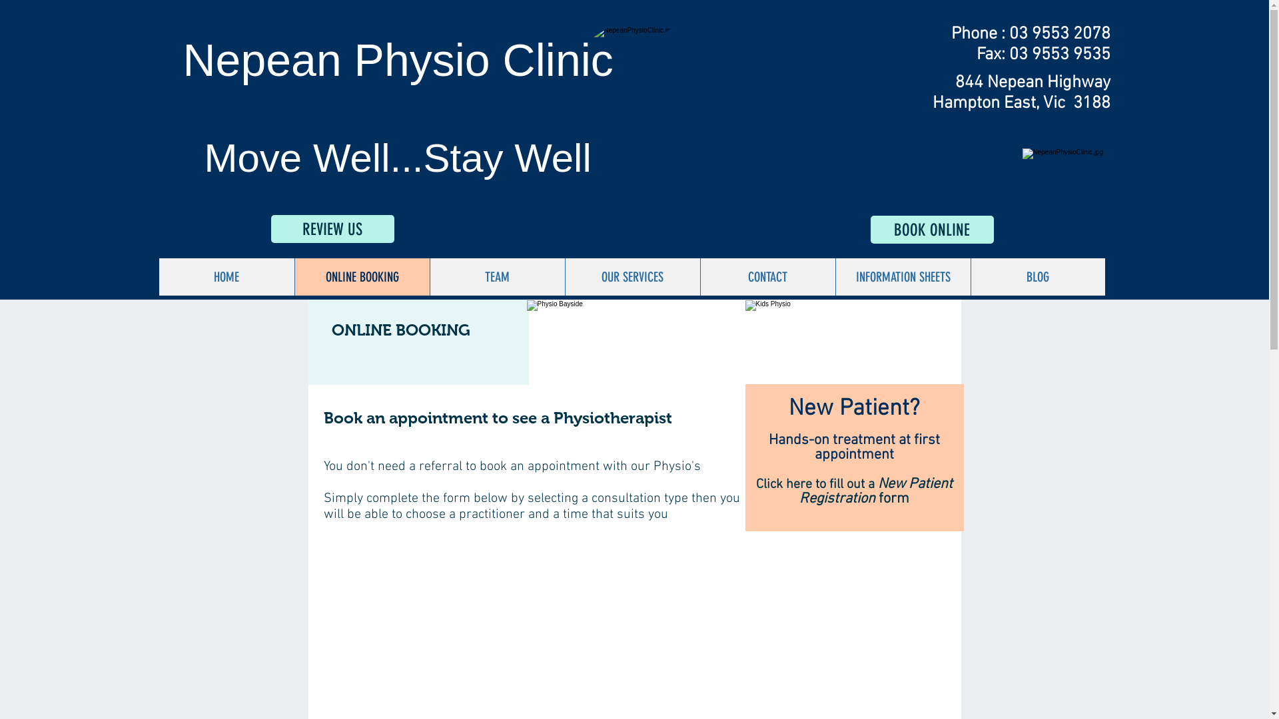 The width and height of the screenshot is (1279, 719). What do you see at coordinates (398, 60) in the screenshot?
I see `Nepean Physio Clinic` at bounding box center [398, 60].